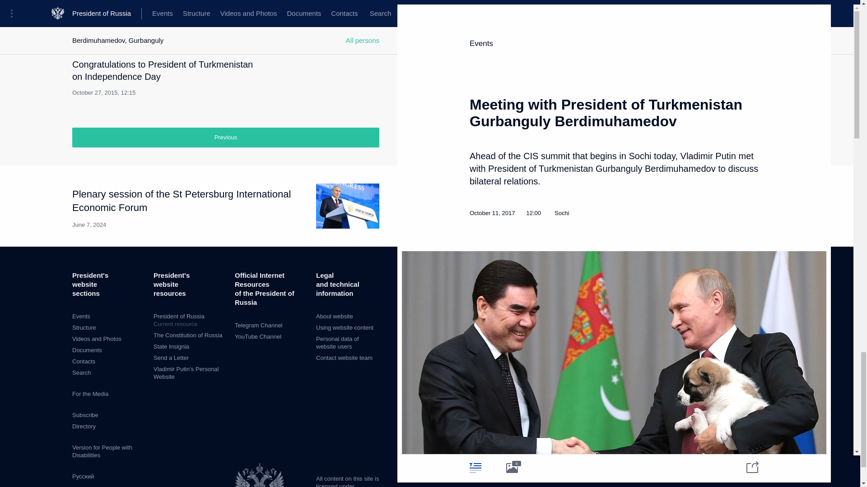 The width and height of the screenshot is (867, 487). I want to click on Structure, so click(84, 327).